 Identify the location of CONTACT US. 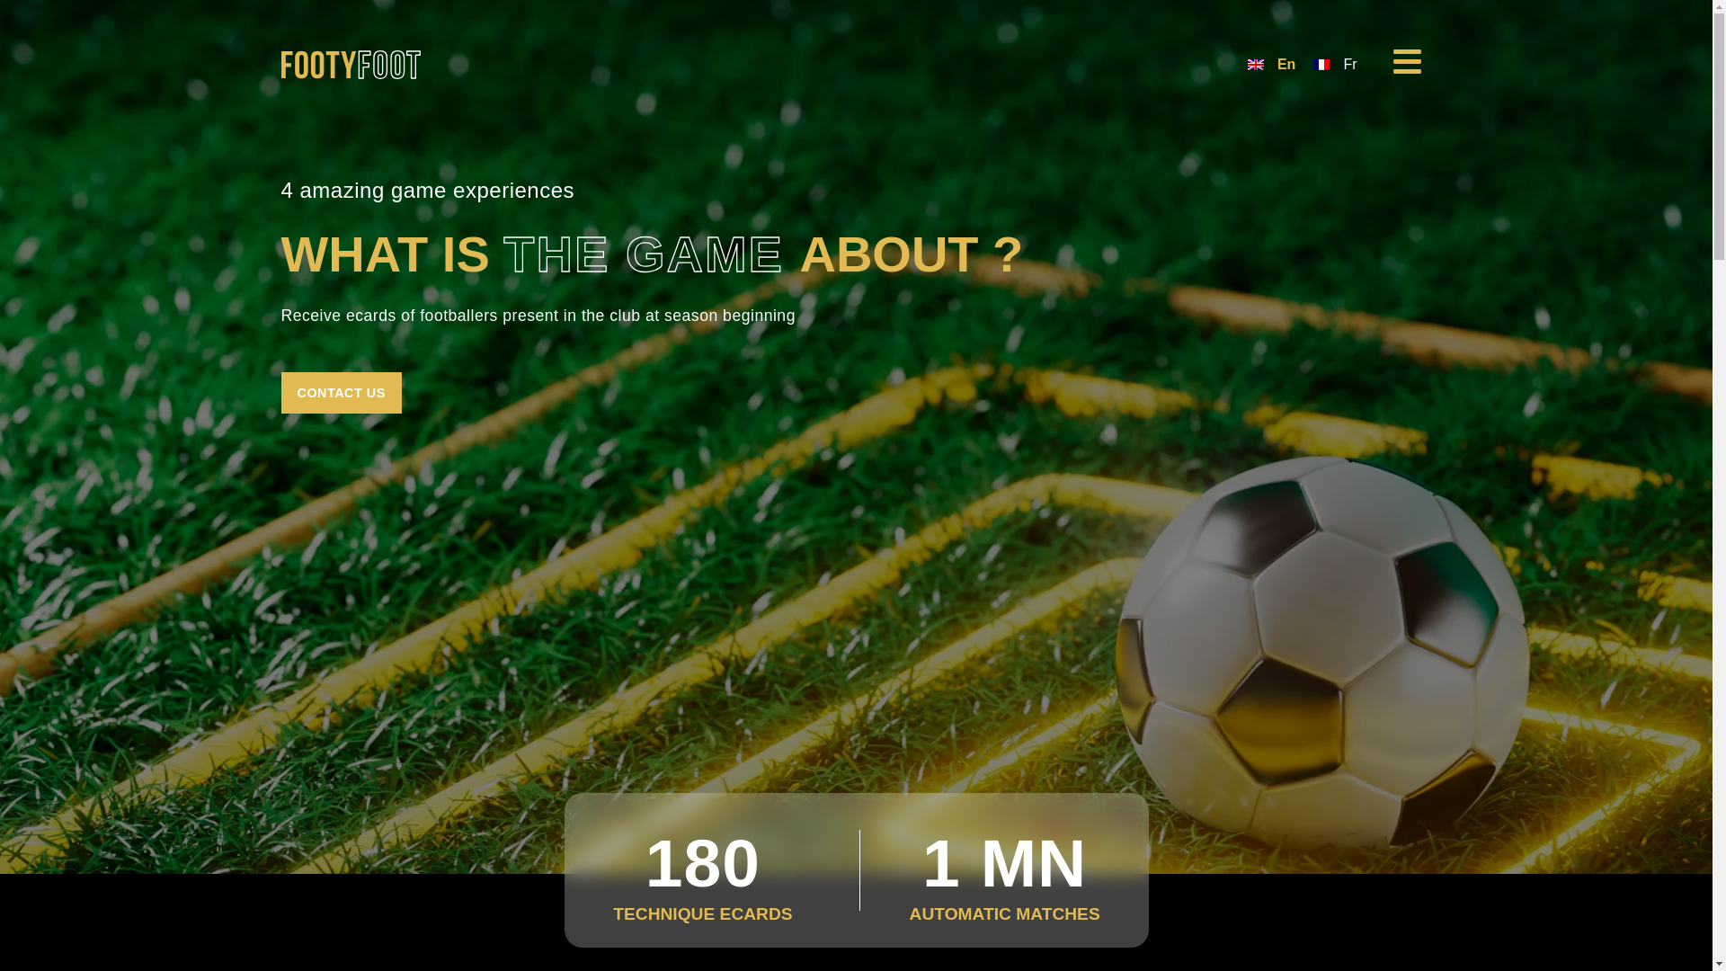
(340, 392).